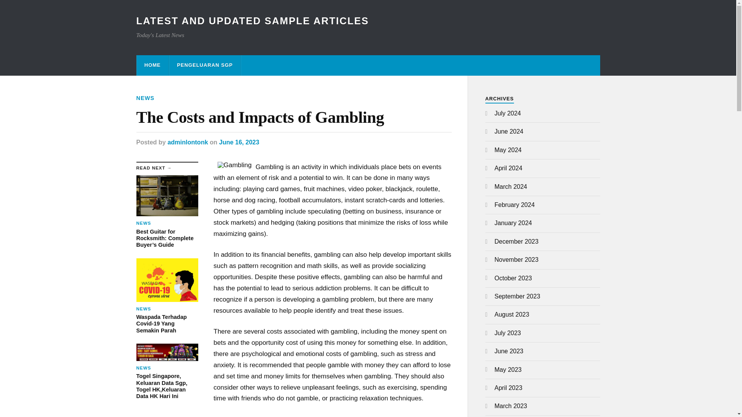 The height and width of the screenshot is (417, 742). What do you see at coordinates (508, 150) in the screenshot?
I see `May 2024` at bounding box center [508, 150].